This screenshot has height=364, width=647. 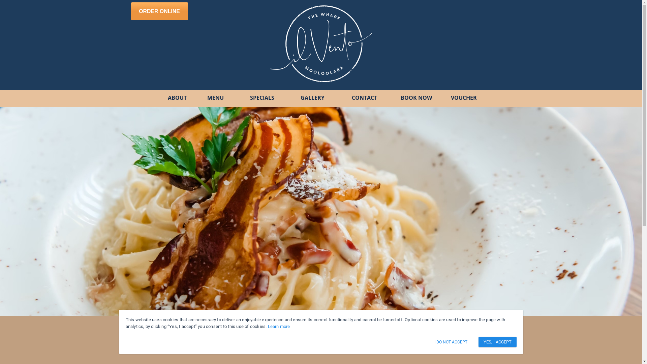 What do you see at coordinates (464, 98) in the screenshot?
I see `VOUCHER` at bounding box center [464, 98].